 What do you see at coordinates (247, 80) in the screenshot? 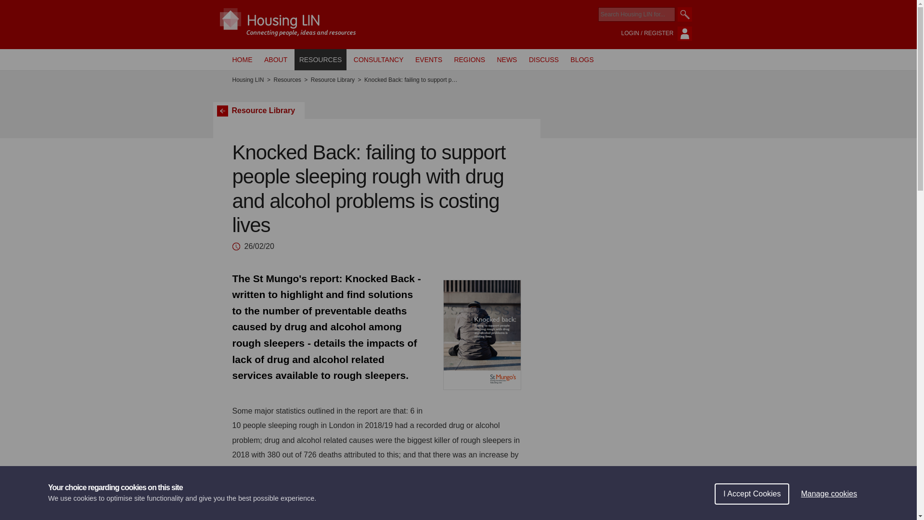
I see `Housing LIN` at bounding box center [247, 80].